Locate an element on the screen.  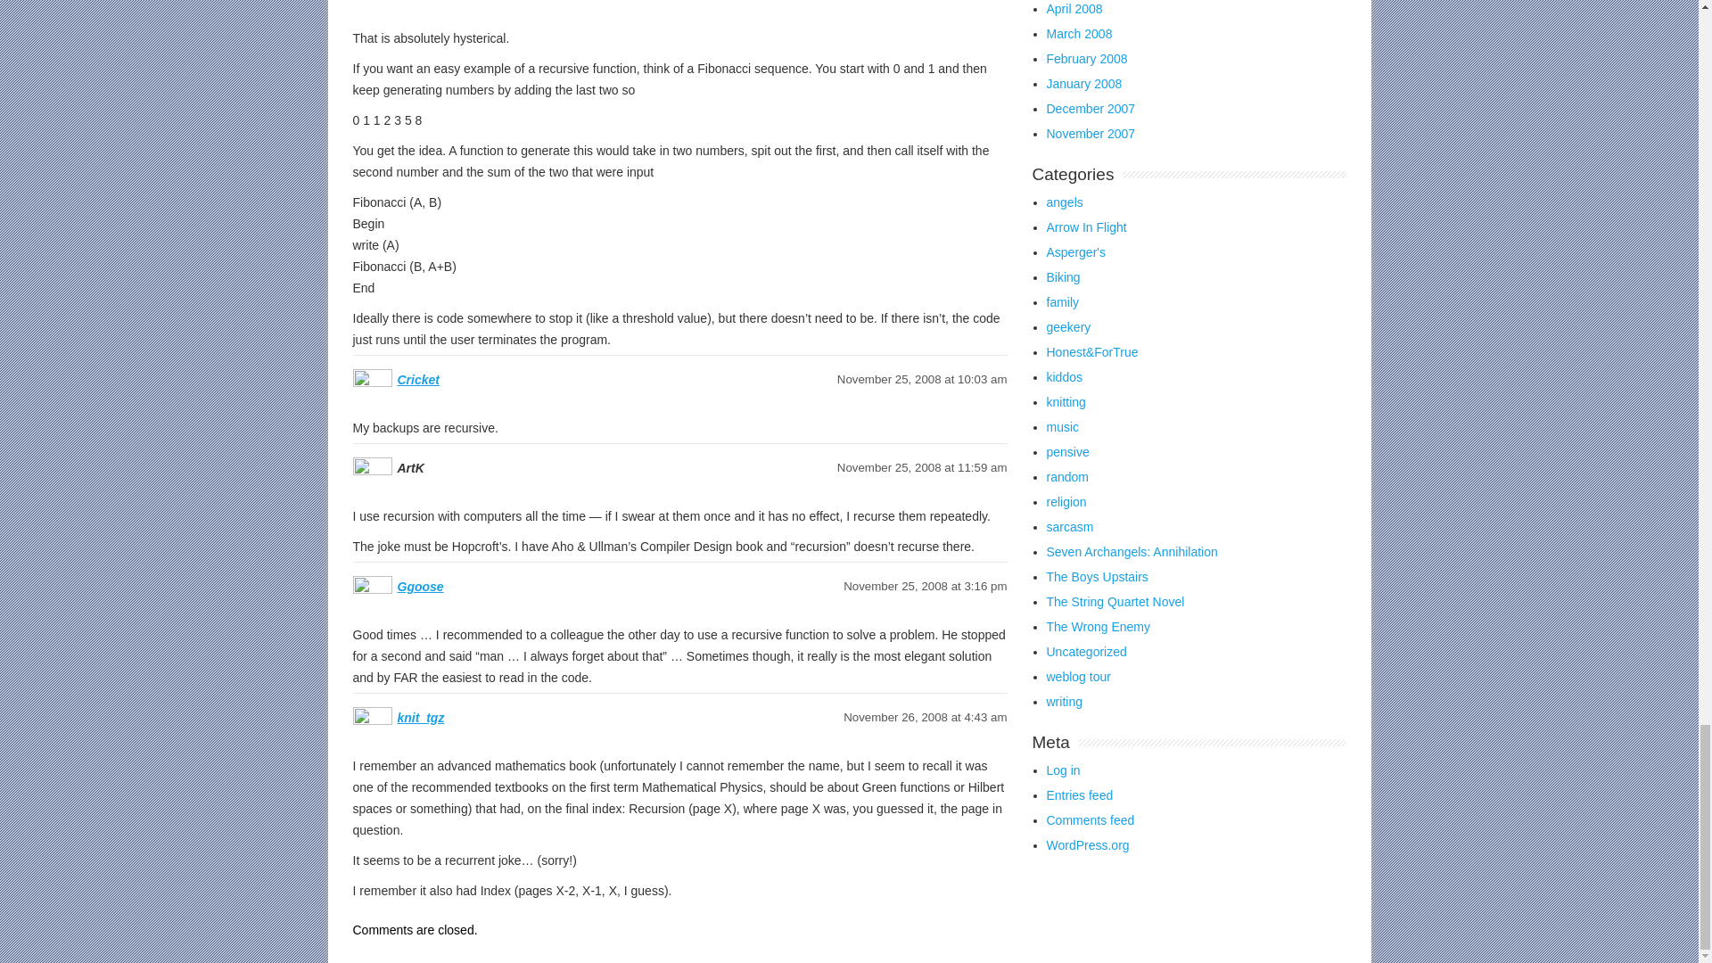
Cricket is located at coordinates (418, 380).